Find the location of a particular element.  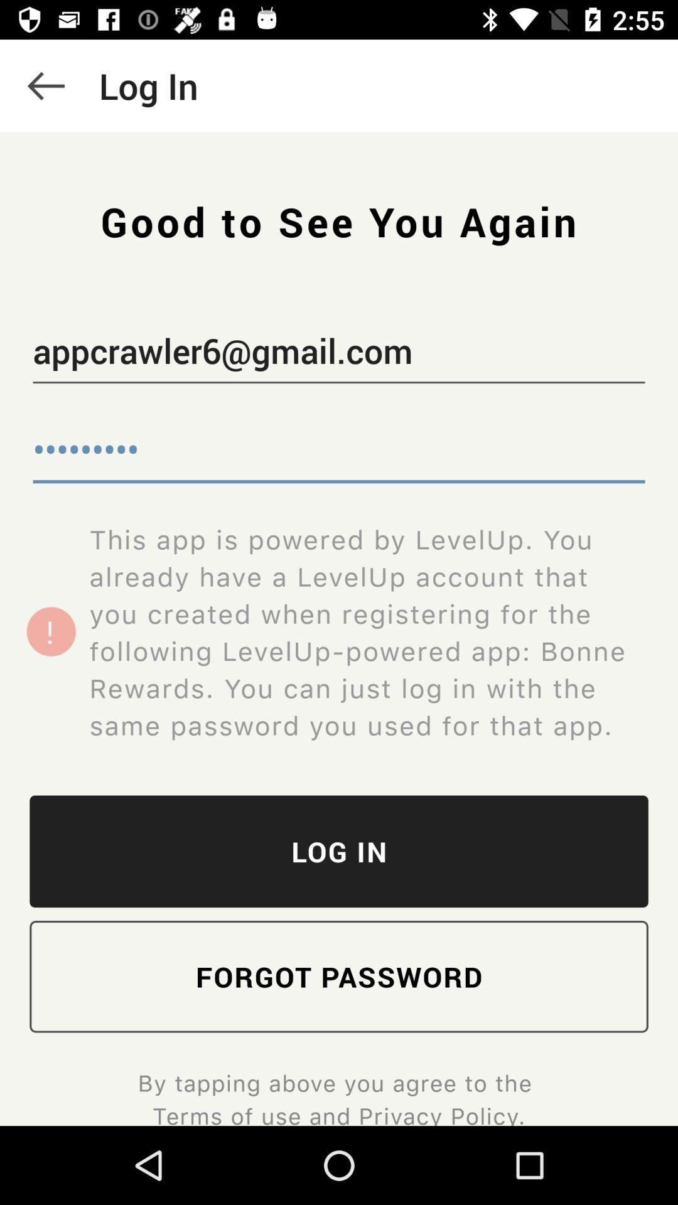

turn on the appcrawler6@gmail.com is located at coordinates (339, 353).